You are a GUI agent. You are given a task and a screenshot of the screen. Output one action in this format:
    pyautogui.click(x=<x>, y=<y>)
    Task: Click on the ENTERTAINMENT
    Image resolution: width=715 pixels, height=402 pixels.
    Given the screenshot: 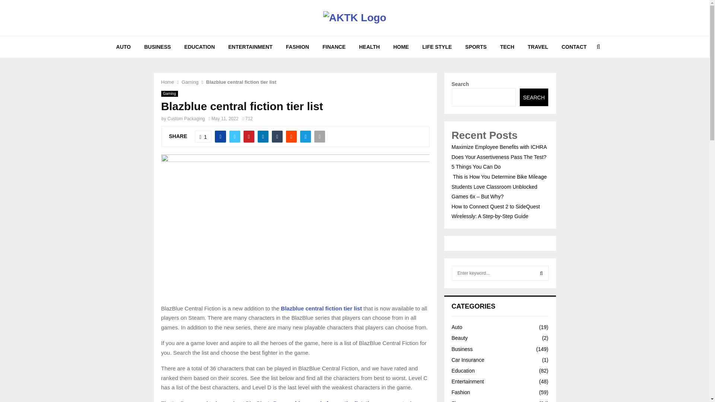 What is the action you would take?
    pyautogui.click(x=250, y=47)
    